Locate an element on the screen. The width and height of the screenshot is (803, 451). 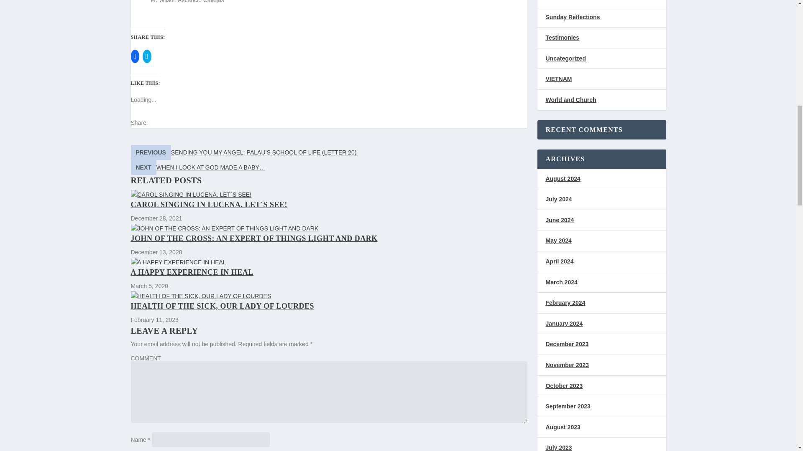
JOHN OF THE CROSS: AN EXPERT OF THINGS LIGHT AND DARK is located at coordinates (253, 238).